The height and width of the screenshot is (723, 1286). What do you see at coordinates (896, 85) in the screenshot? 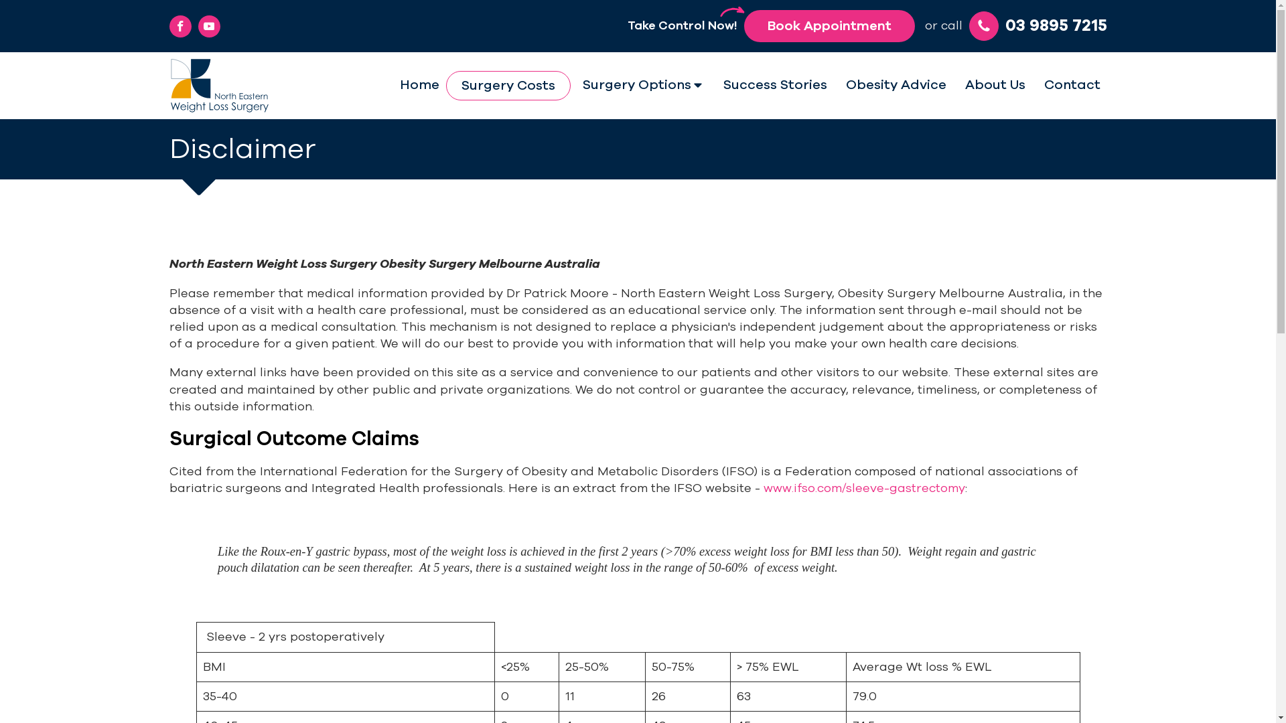
I see `Obesity Advice` at bounding box center [896, 85].